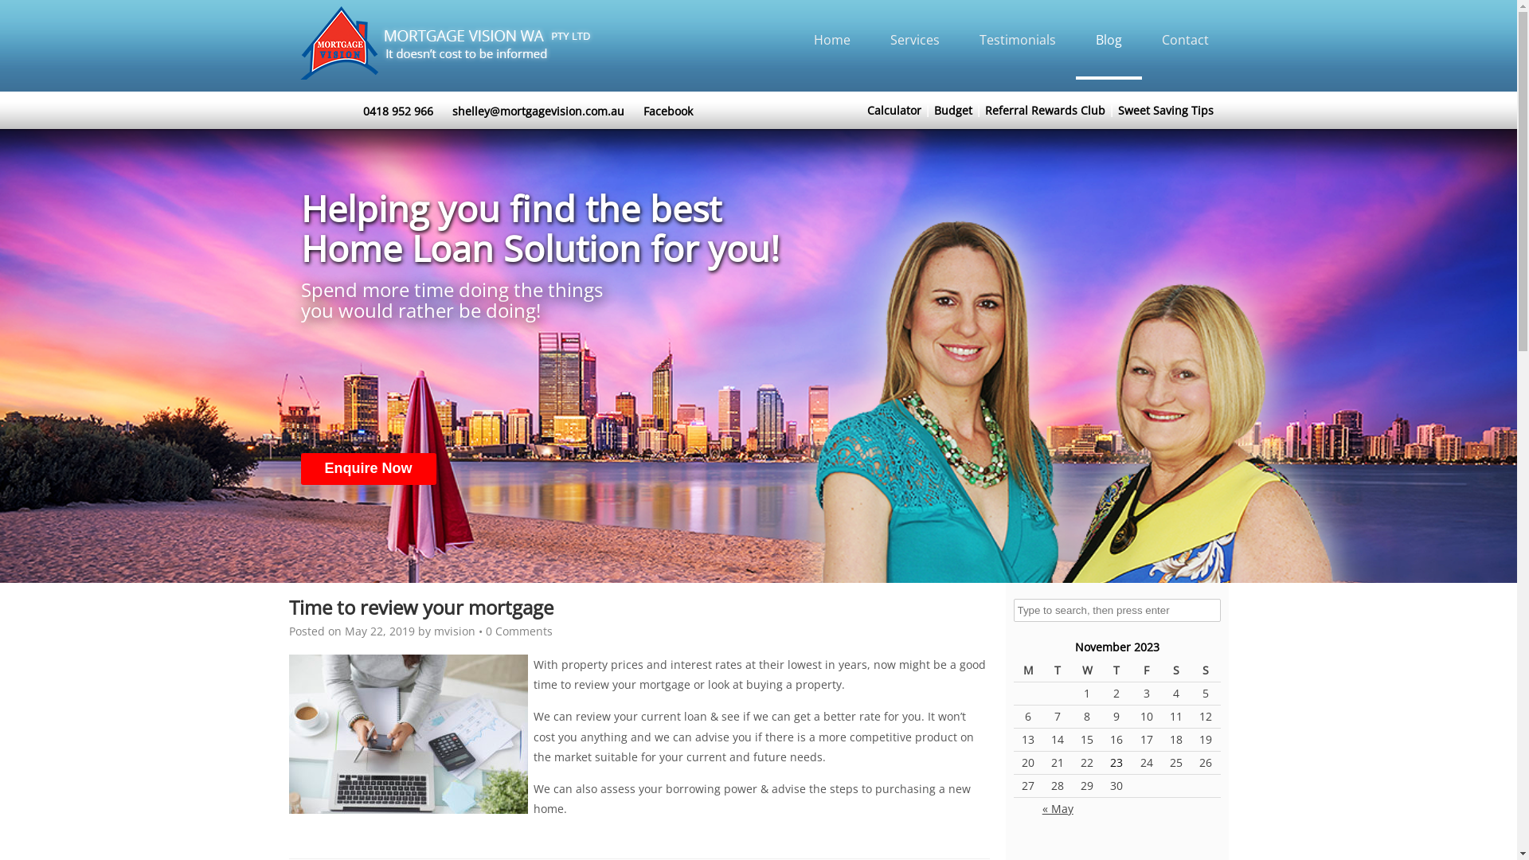 The height and width of the screenshot is (860, 1529). What do you see at coordinates (538, 111) in the screenshot?
I see `shelley@mortgagevision.com.au` at bounding box center [538, 111].